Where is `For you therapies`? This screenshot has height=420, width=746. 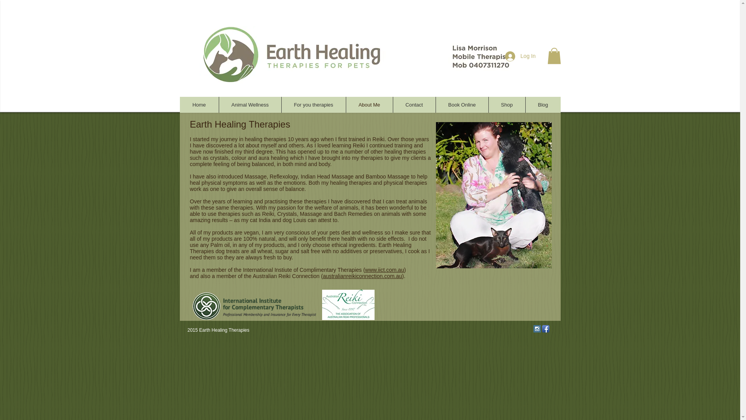 For you therapies is located at coordinates (313, 105).